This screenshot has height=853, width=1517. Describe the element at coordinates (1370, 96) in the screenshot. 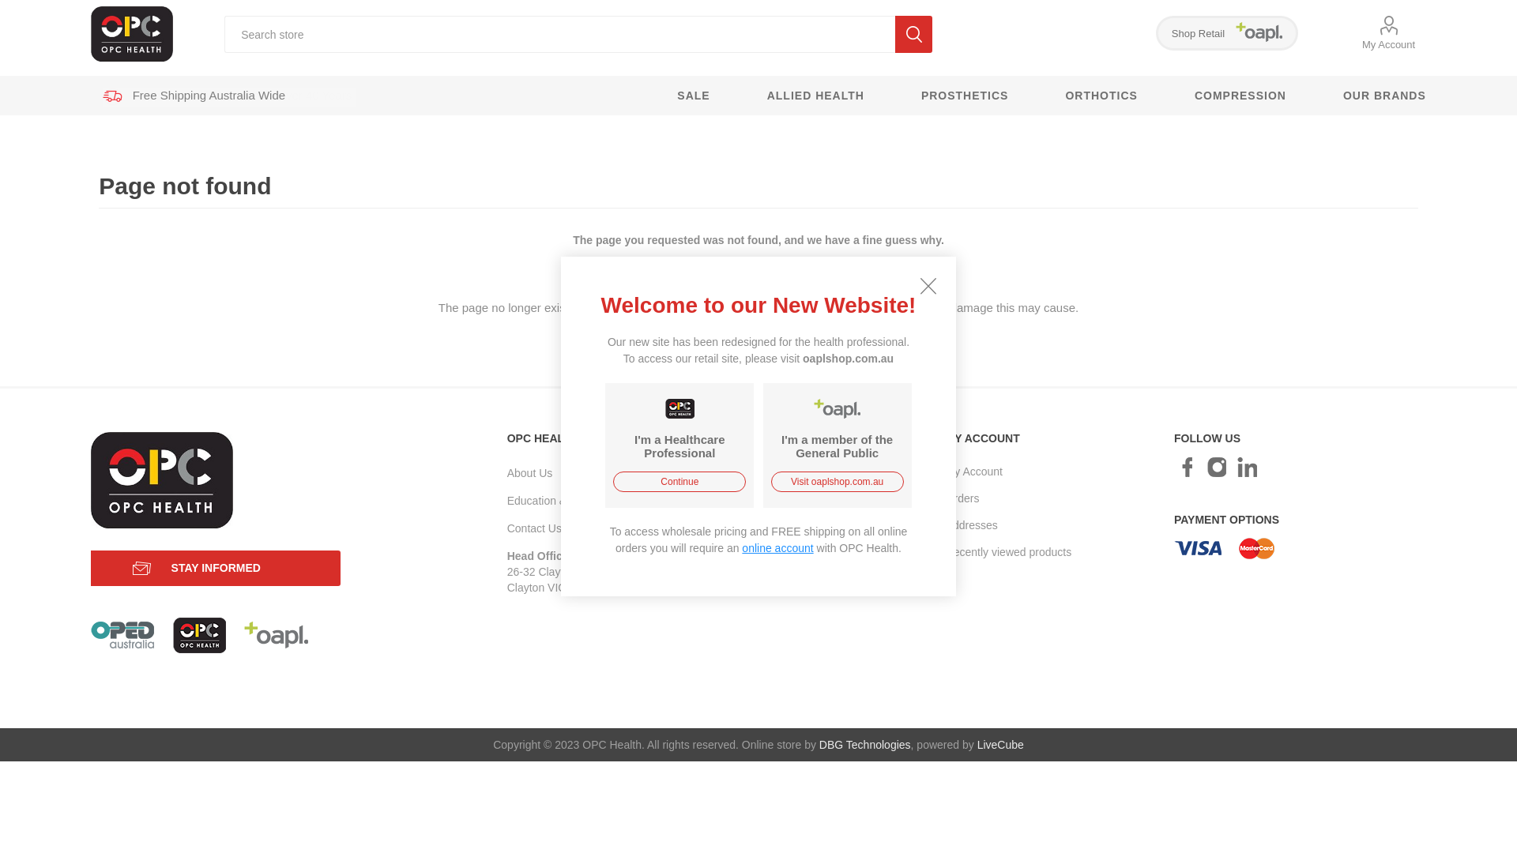

I see `OUR BRANDS` at that location.